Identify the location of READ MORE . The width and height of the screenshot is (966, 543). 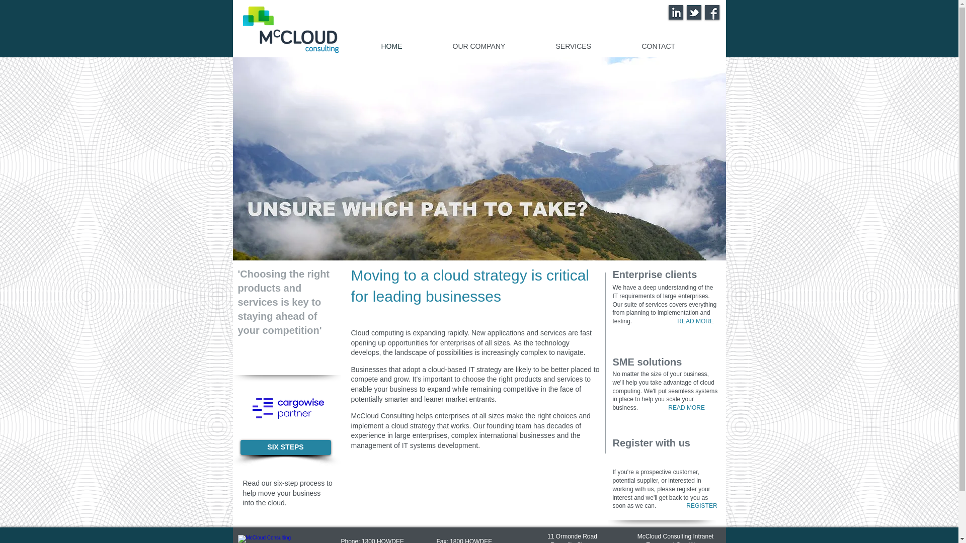
(696, 321).